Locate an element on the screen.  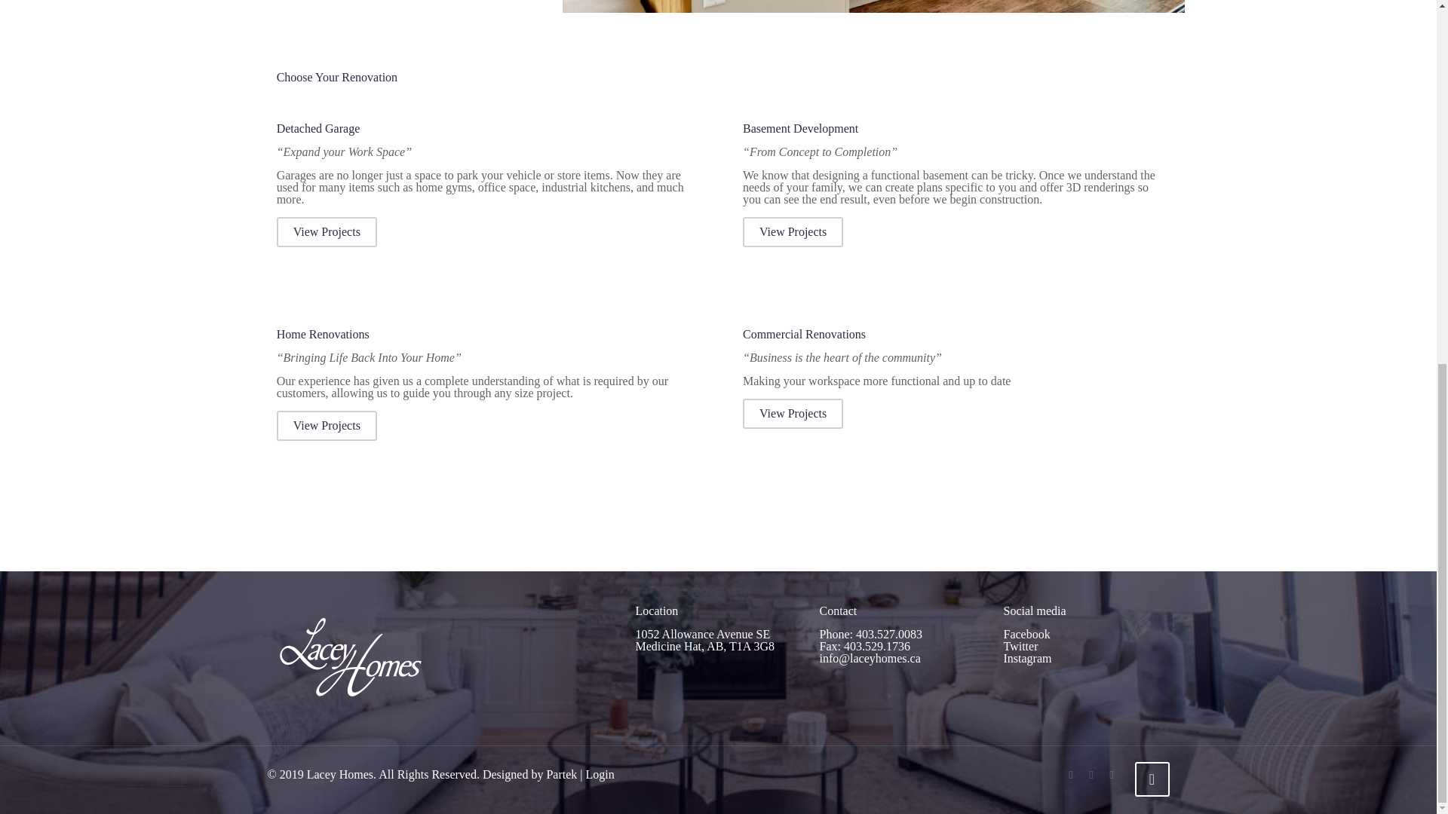
View Projects is located at coordinates (326, 232).